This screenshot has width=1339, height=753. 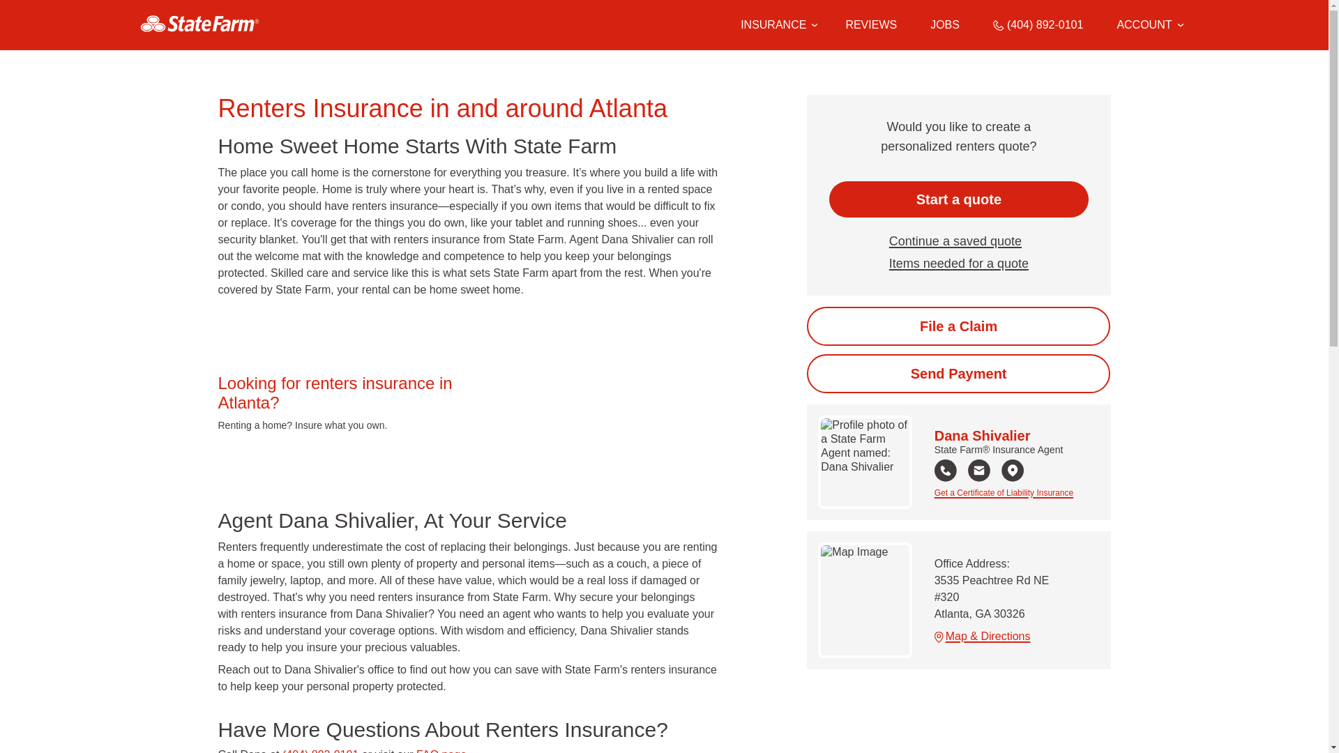 I want to click on Insurance, so click(x=776, y=25).